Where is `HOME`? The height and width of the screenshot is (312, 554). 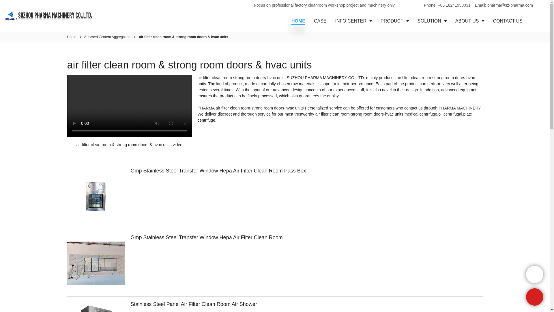 HOME is located at coordinates (298, 21).